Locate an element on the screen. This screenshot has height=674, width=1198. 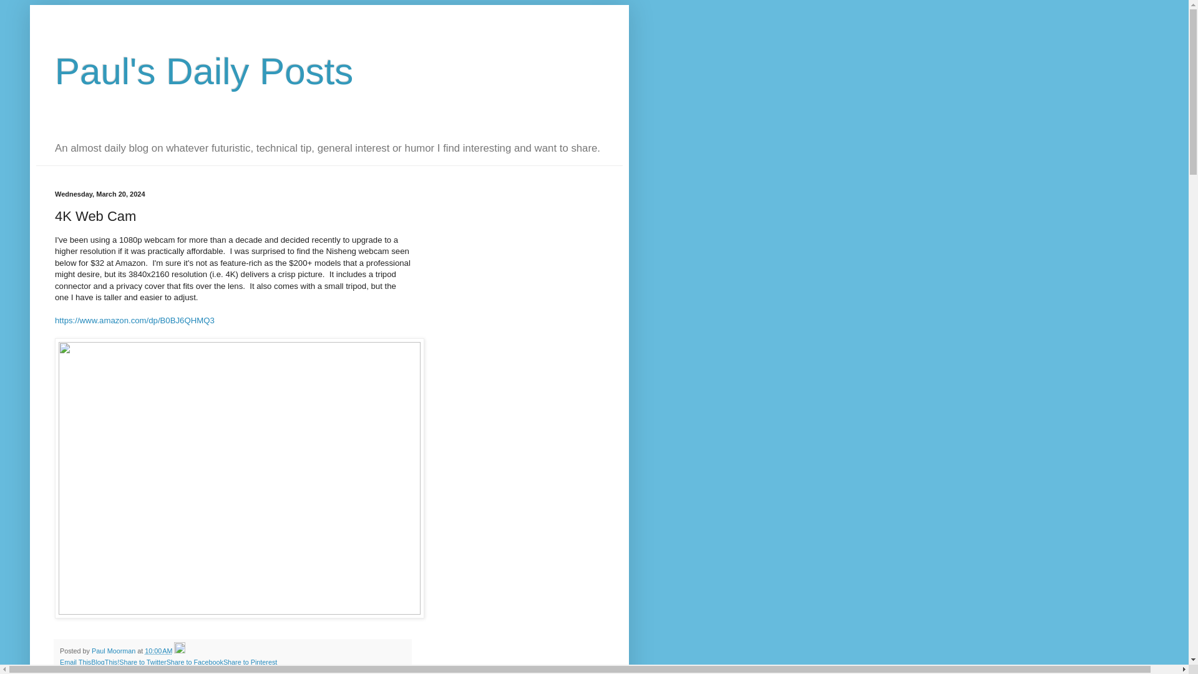
BlogThis! is located at coordinates (105, 662).